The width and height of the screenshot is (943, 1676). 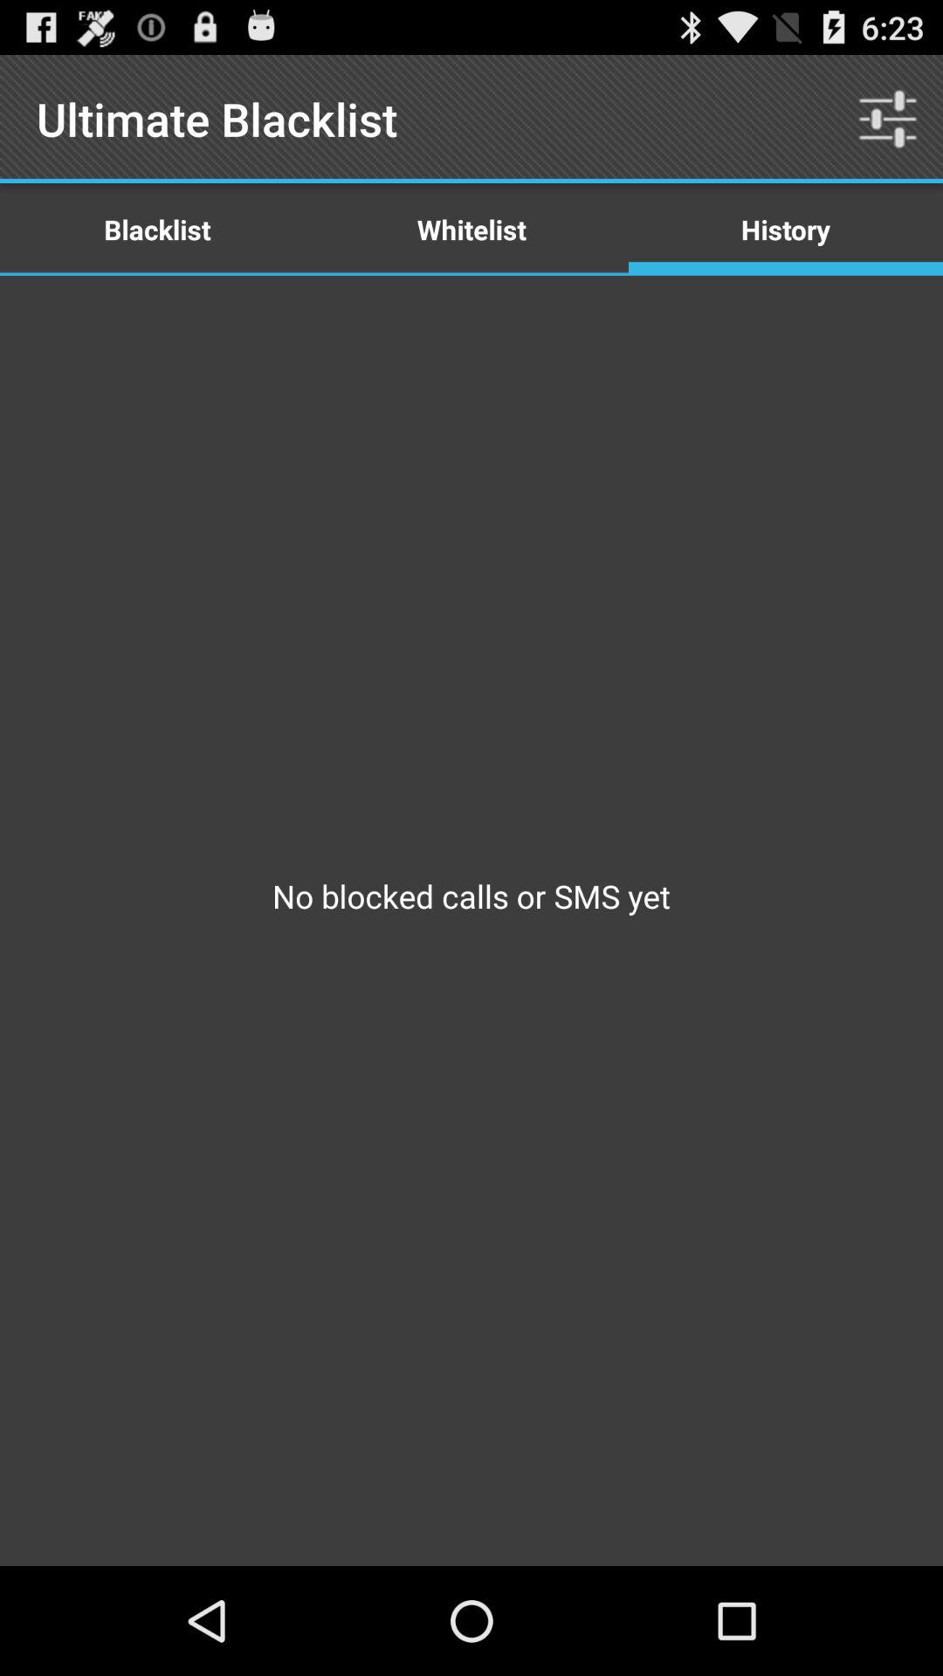 What do you see at coordinates (471, 229) in the screenshot?
I see `press item above no blocked calls icon` at bounding box center [471, 229].